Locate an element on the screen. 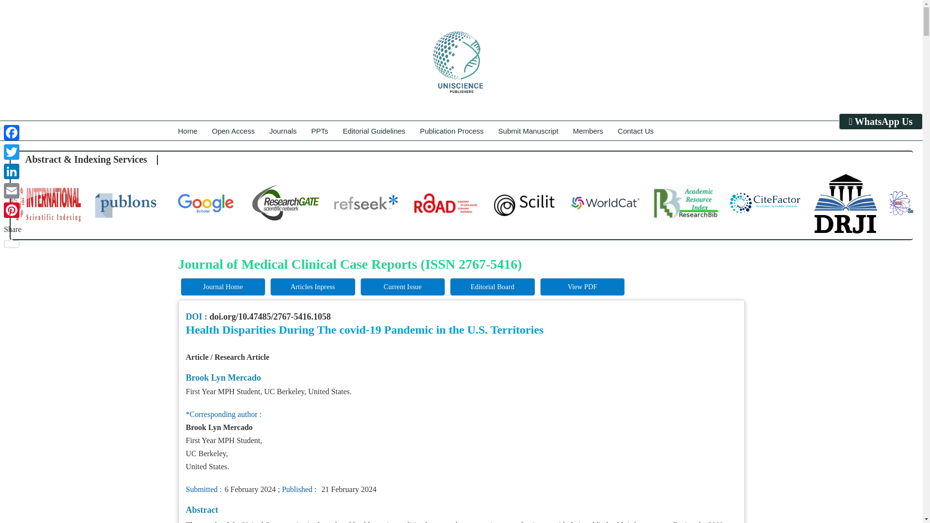 Image resolution: width=930 pixels, height=523 pixels. refseek is located at coordinates (365, 203).